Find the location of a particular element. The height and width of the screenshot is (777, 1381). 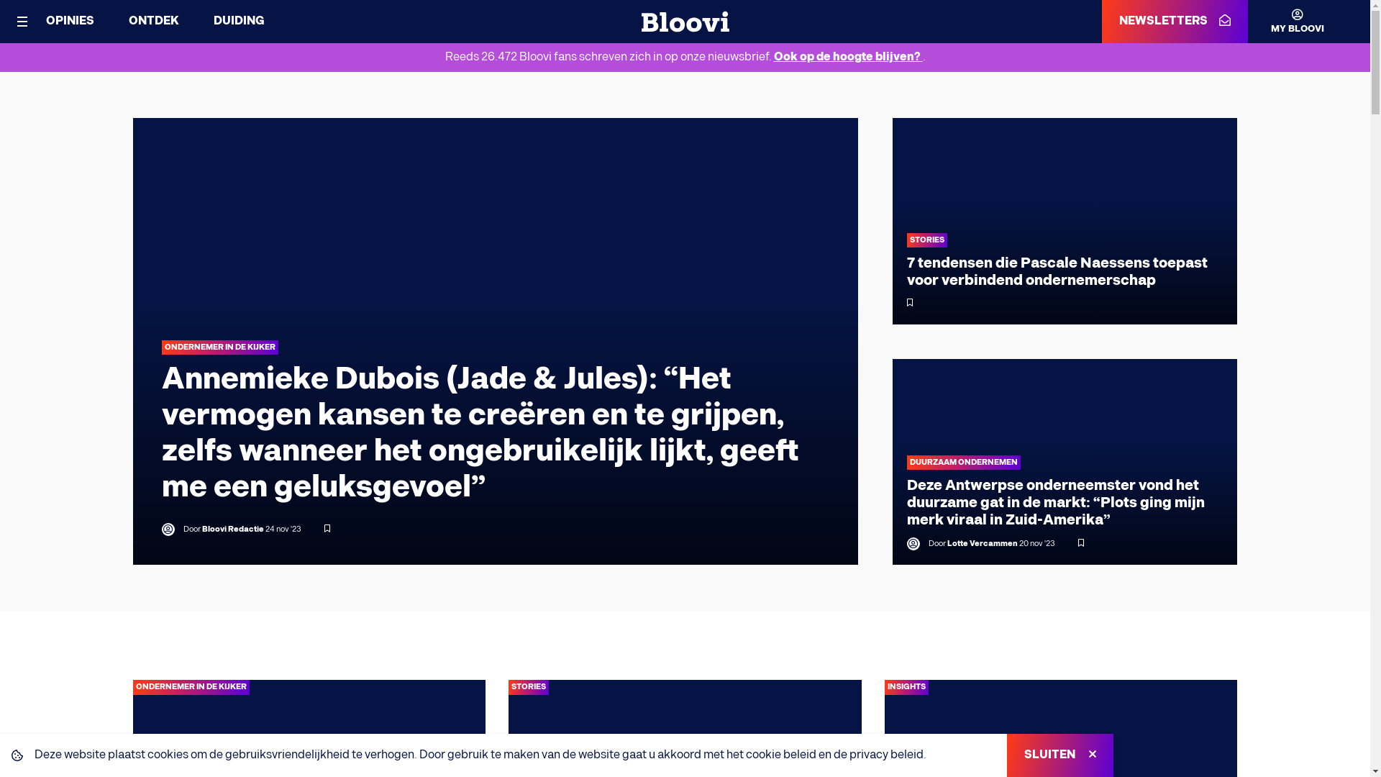

privacy beleid is located at coordinates (886, 755).